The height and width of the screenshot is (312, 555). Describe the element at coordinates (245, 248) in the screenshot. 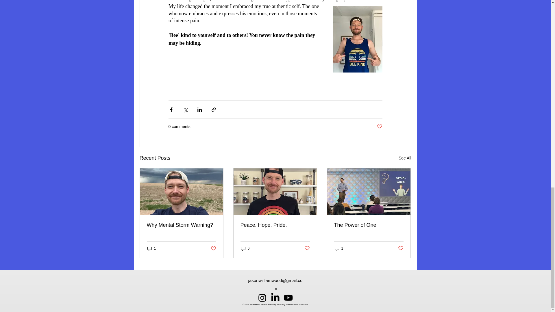

I see `0` at that location.